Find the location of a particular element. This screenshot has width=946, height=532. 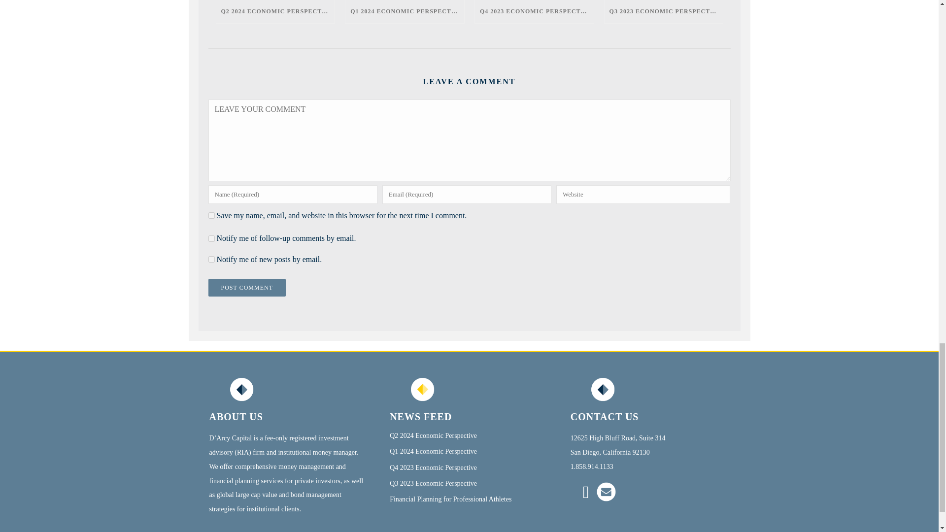

yes is located at coordinates (211, 215).